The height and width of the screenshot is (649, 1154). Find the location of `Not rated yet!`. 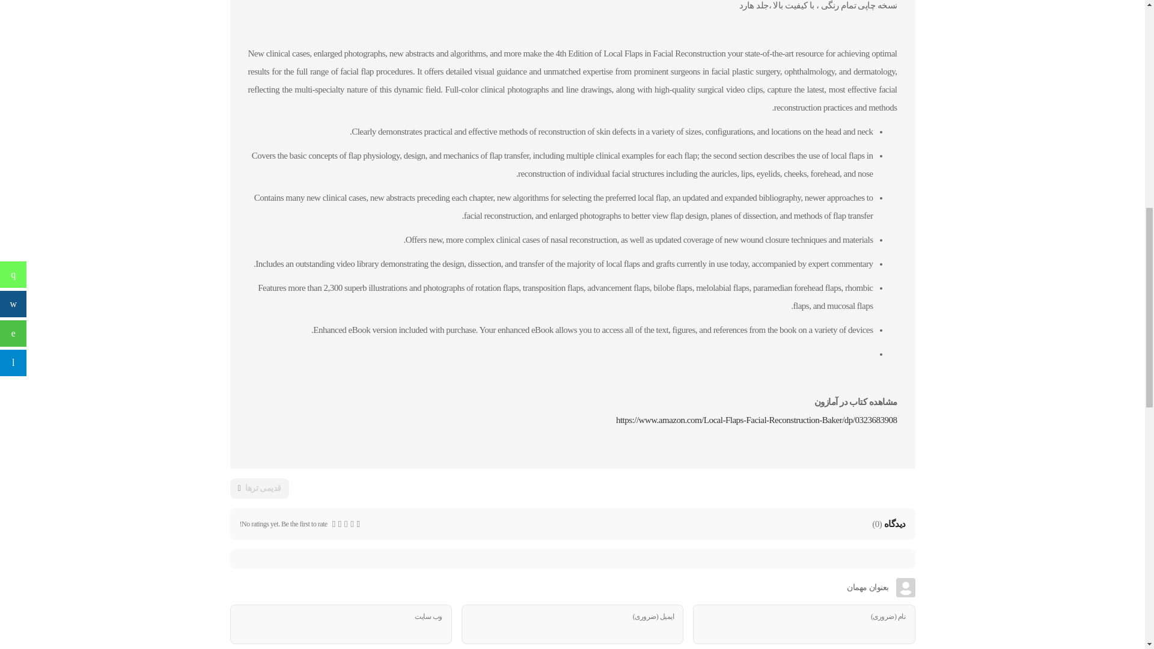

Not rated yet! is located at coordinates (346, 524).